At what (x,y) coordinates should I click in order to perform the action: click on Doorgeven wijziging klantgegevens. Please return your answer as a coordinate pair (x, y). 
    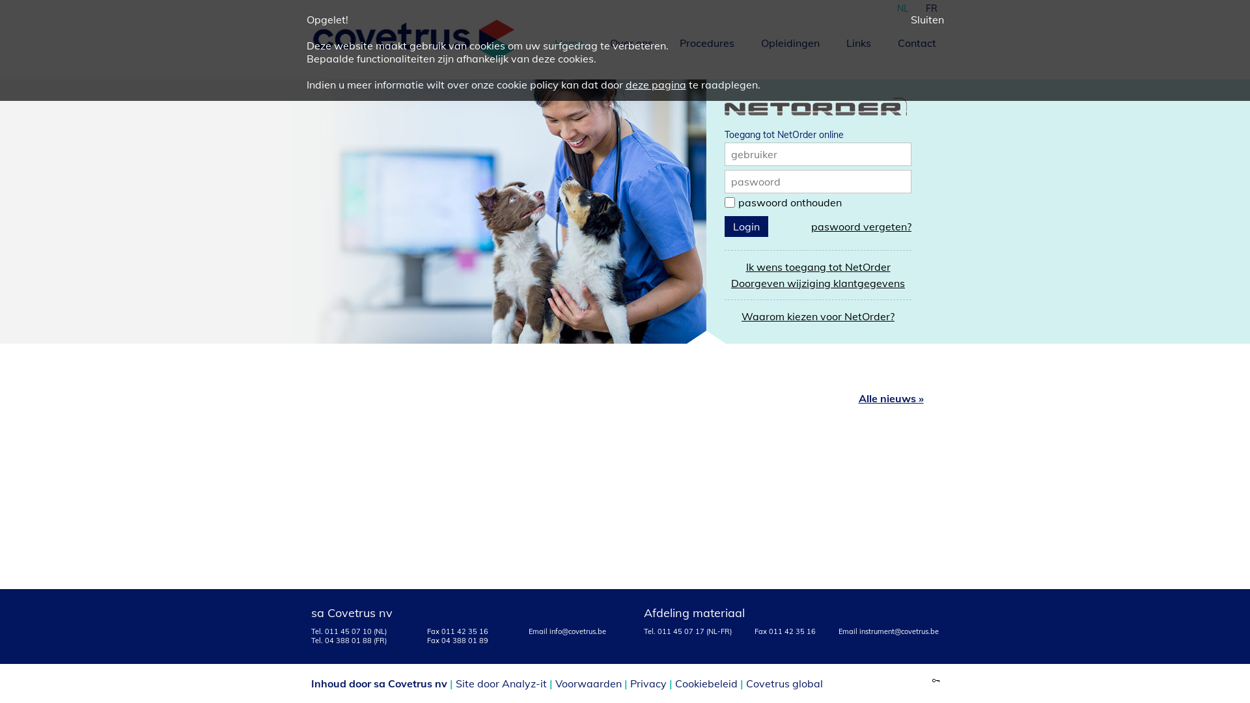
    Looking at the image, I should click on (818, 283).